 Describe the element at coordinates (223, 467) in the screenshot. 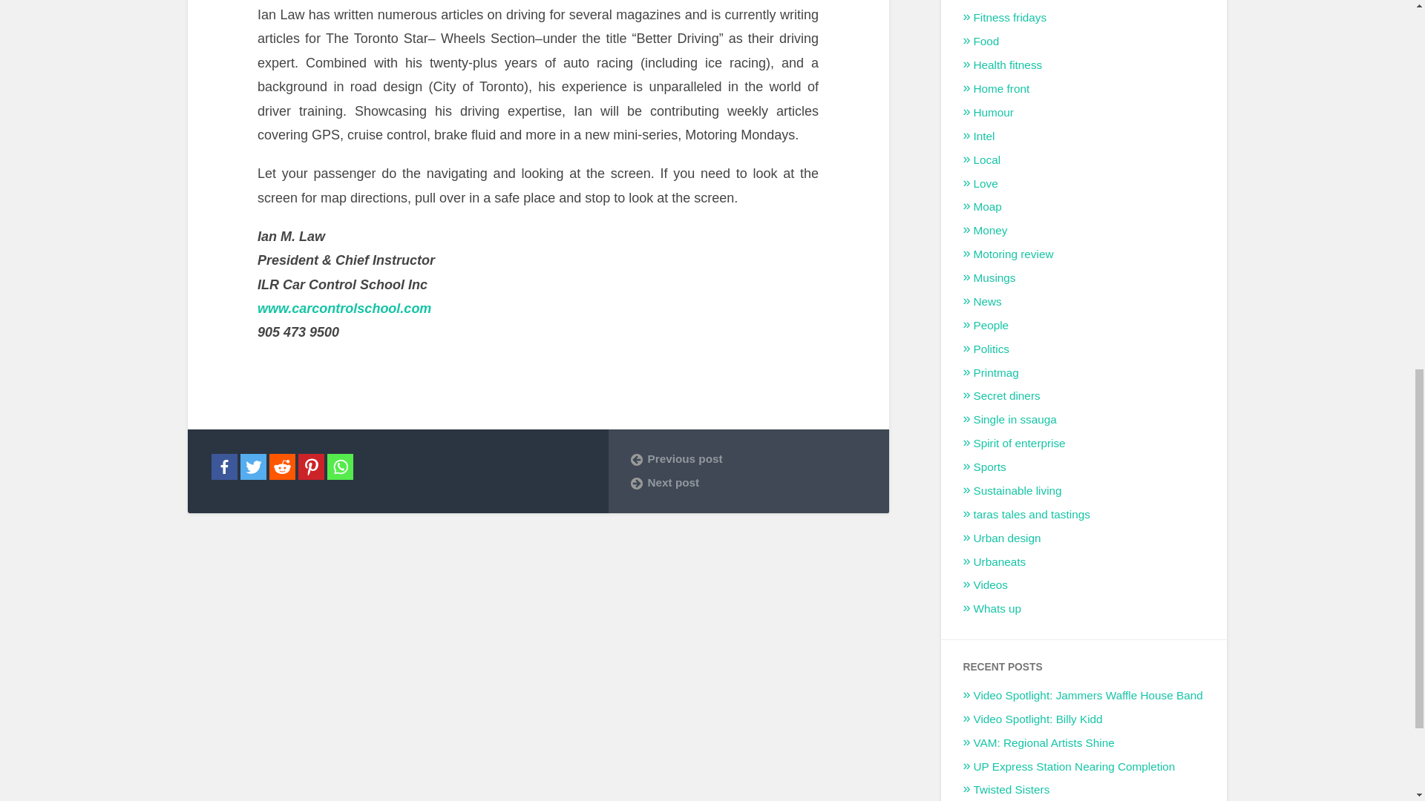

I see `Facebook` at that location.